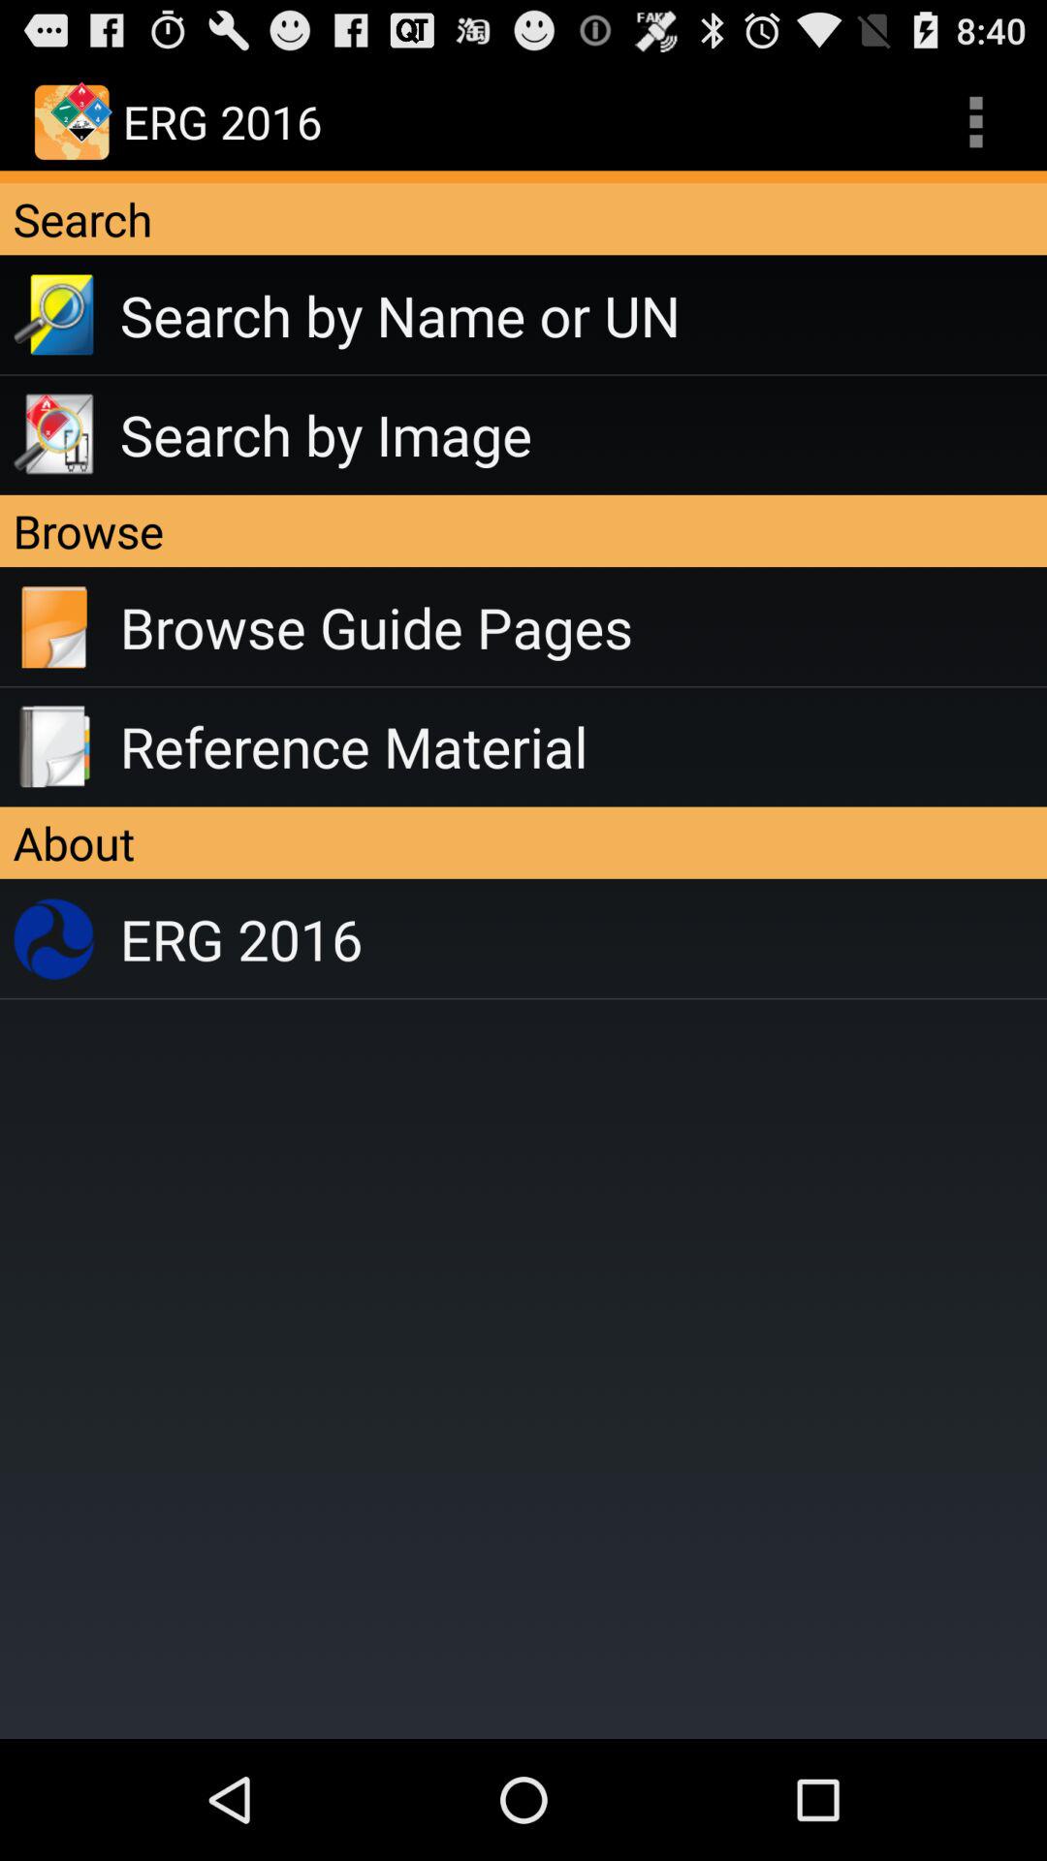 The image size is (1047, 1861). What do you see at coordinates (975, 122) in the screenshot?
I see `open the item next to erg 2016 app` at bounding box center [975, 122].